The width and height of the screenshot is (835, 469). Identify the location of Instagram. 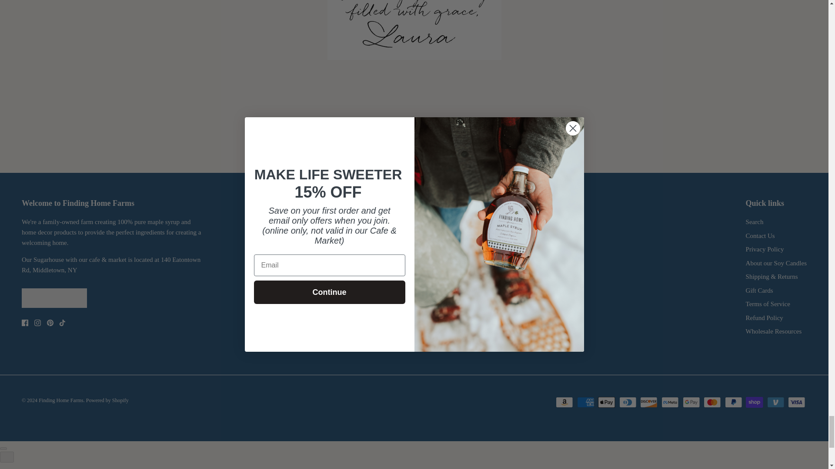
(37, 322).